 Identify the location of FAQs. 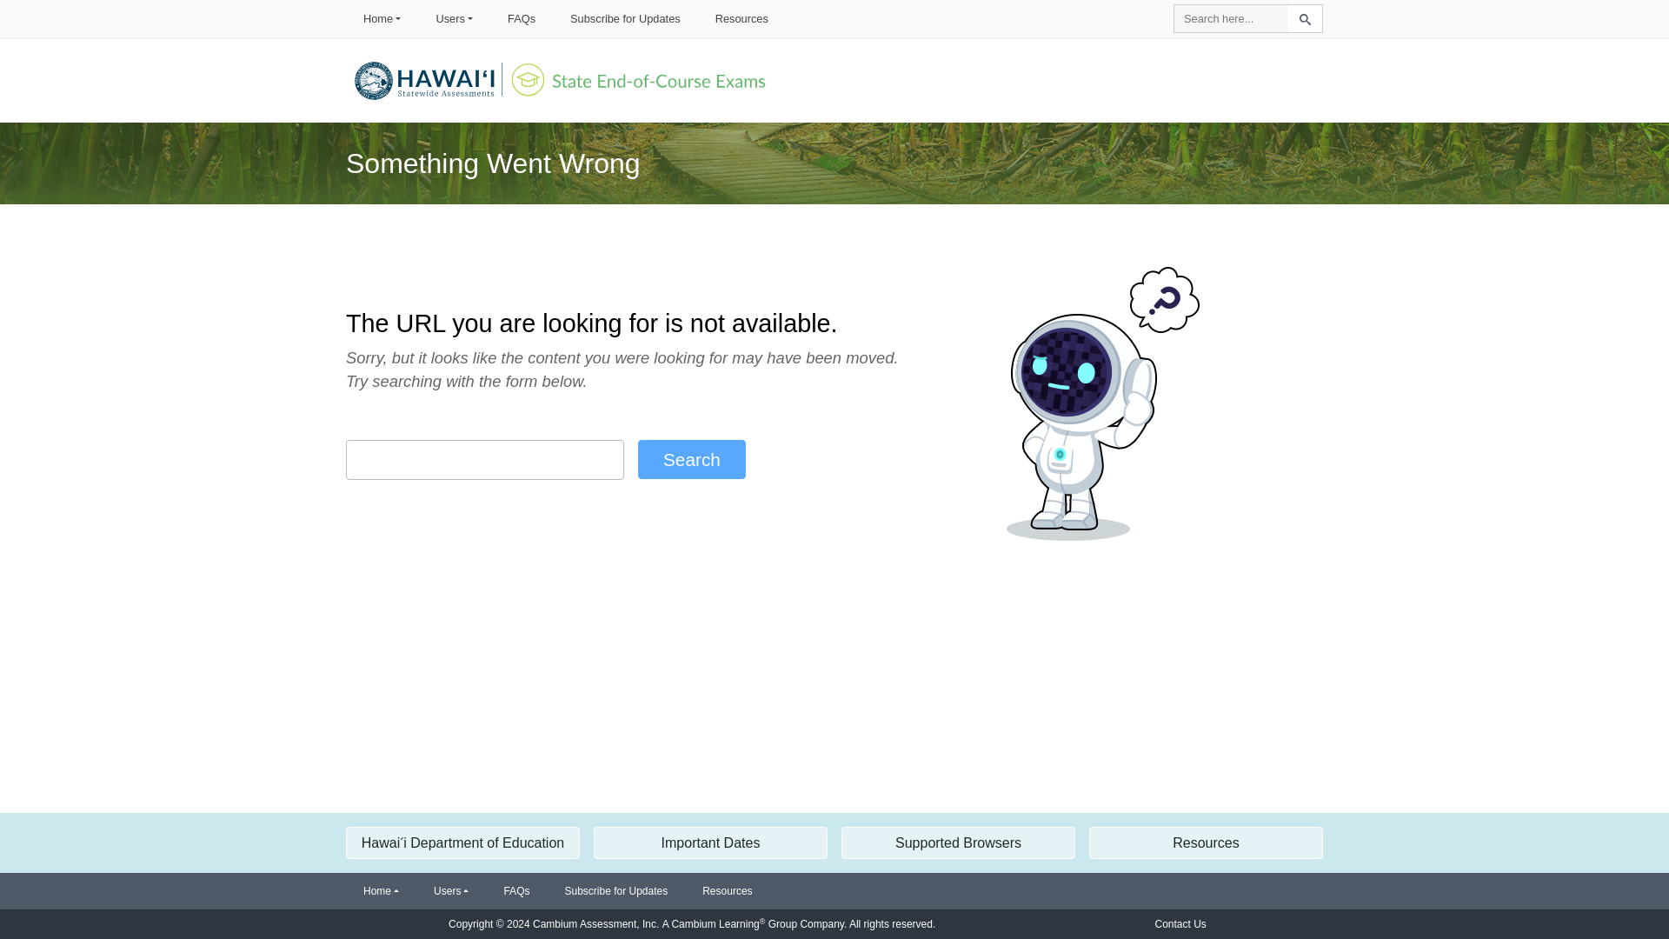
(522, 18).